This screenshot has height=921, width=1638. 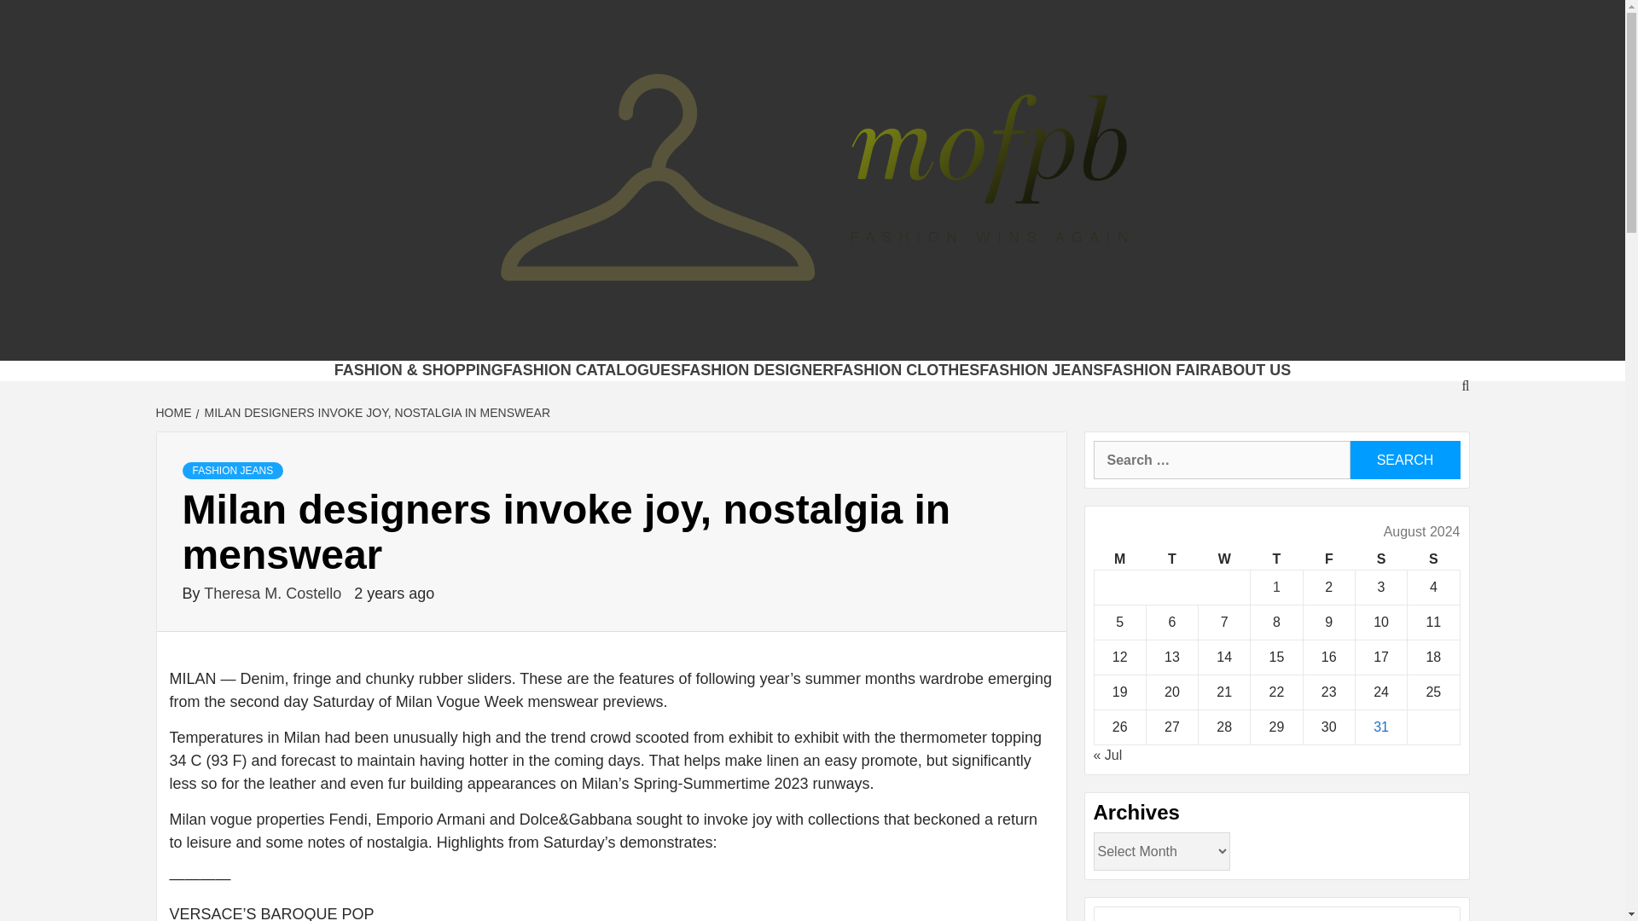 What do you see at coordinates (375, 413) in the screenshot?
I see `MILAN DESIGNERS INVOKE JOY, NOSTALGIA IN MENSWEAR` at bounding box center [375, 413].